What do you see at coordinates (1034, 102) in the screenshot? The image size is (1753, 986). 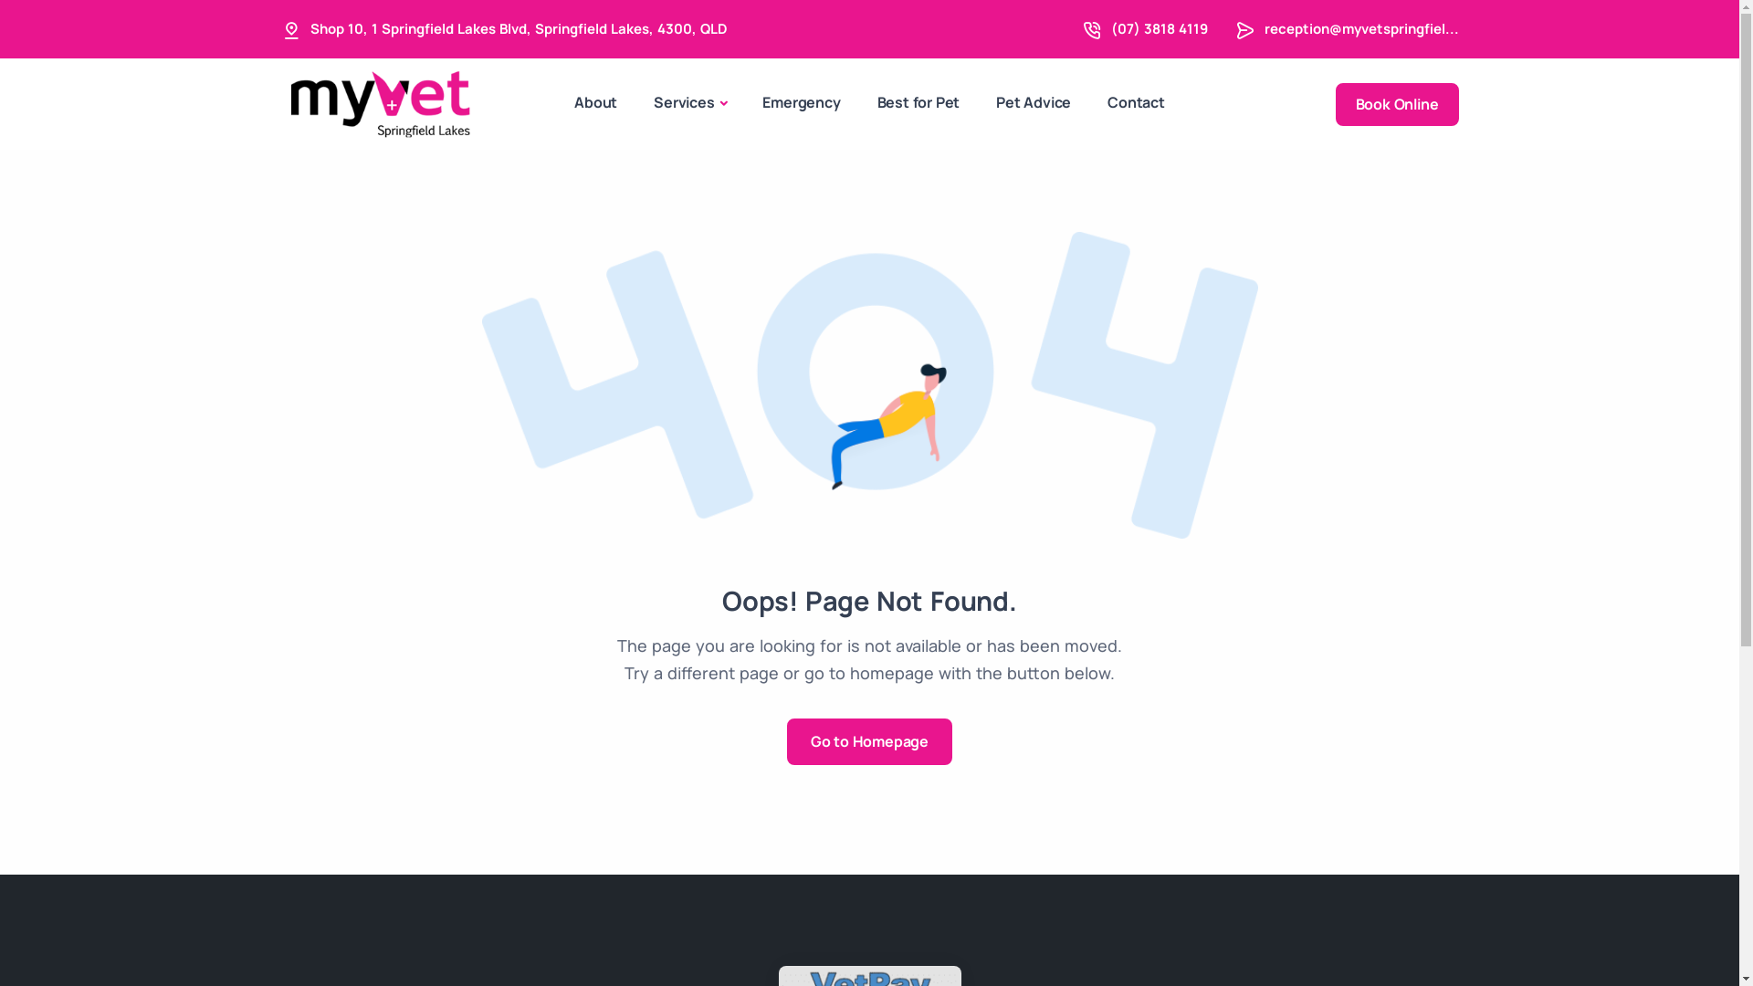 I see `Pet Advice` at bounding box center [1034, 102].